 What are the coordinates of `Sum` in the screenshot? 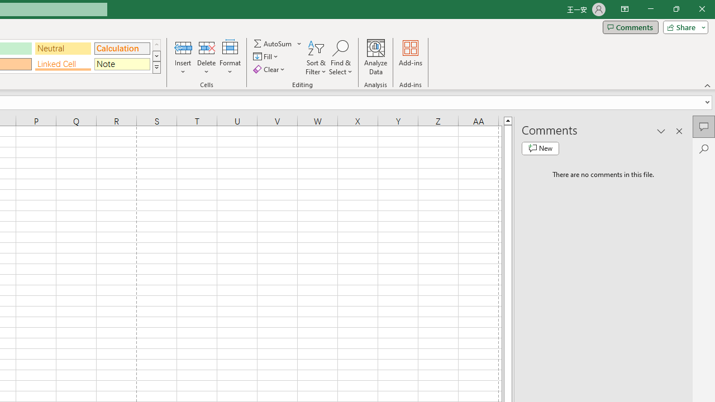 It's located at (273, 44).